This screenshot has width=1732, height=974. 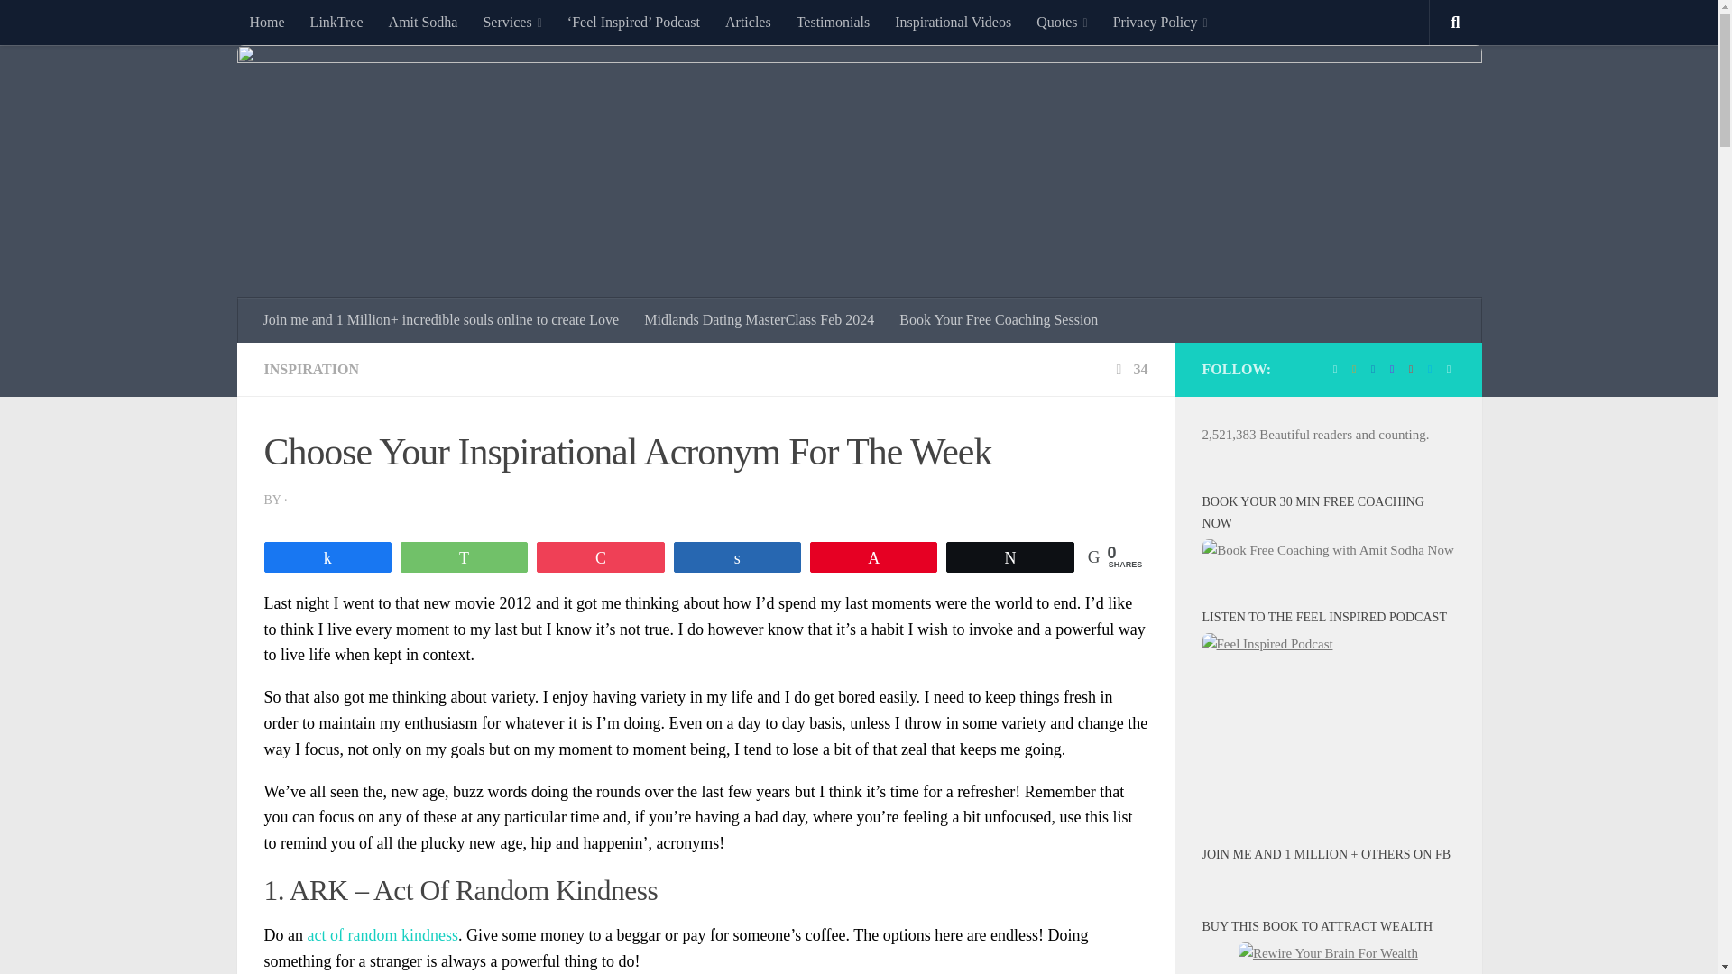 I want to click on Services, so click(x=511, y=22).